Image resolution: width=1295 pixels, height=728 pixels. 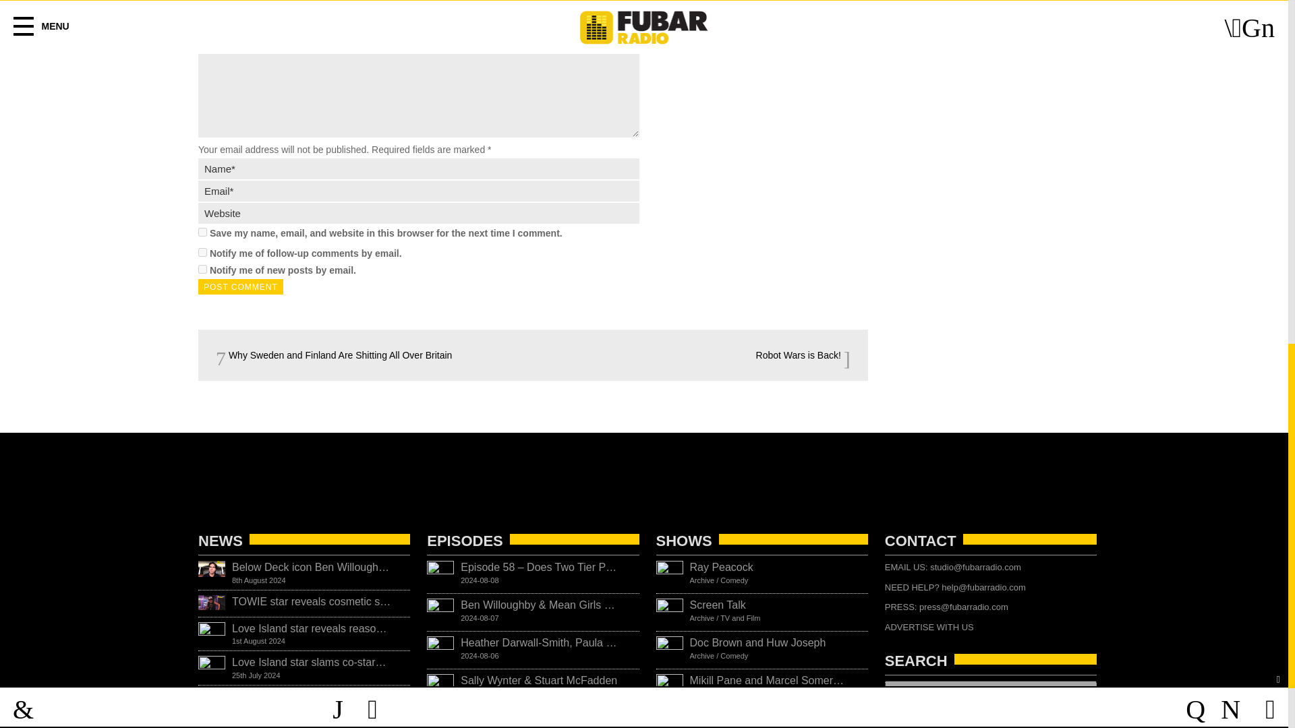 What do you see at coordinates (202, 270) in the screenshot?
I see `subscribe` at bounding box center [202, 270].